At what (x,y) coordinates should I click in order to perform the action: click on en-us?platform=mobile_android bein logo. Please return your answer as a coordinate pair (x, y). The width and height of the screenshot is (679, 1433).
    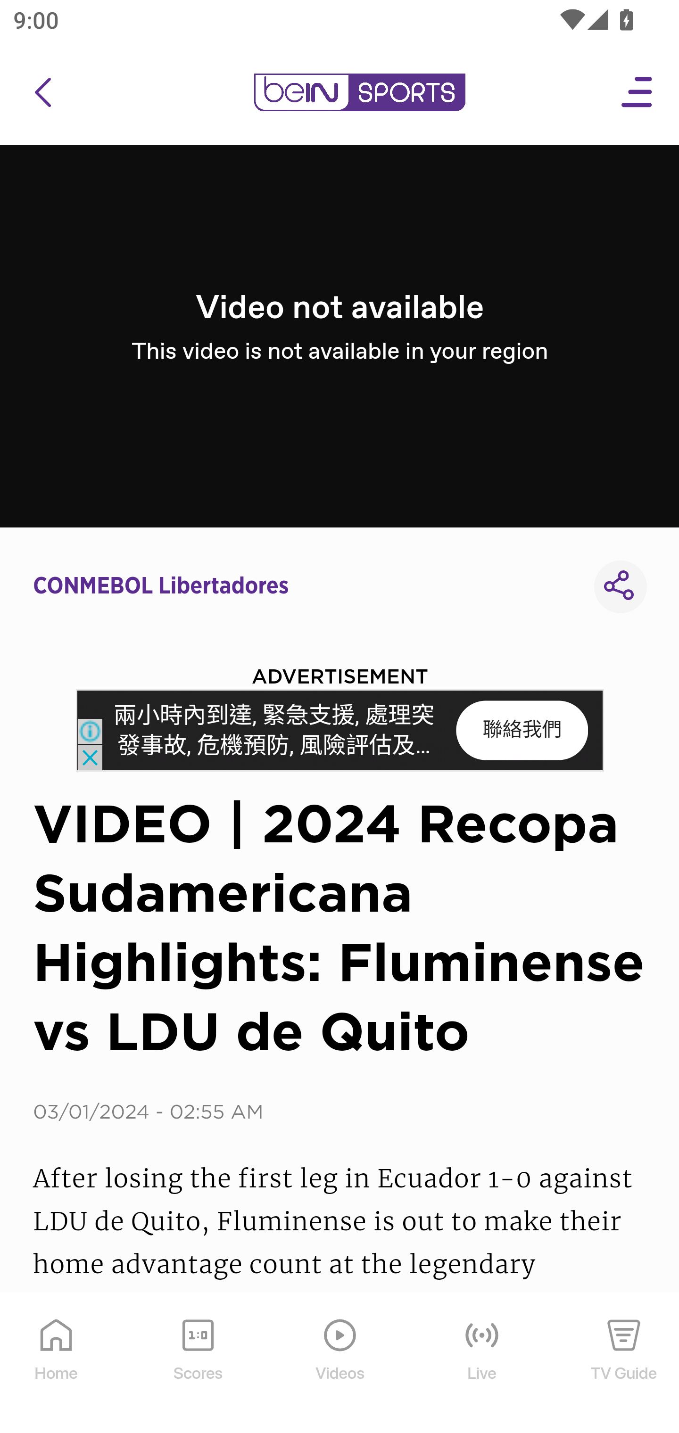
    Looking at the image, I should click on (359, 92).